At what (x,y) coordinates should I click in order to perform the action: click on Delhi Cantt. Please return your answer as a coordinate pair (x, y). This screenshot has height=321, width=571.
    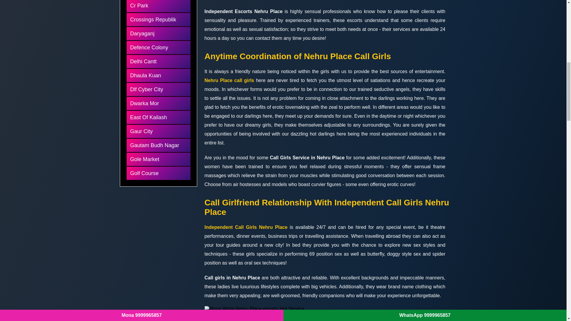
    Looking at the image, I should click on (158, 61).